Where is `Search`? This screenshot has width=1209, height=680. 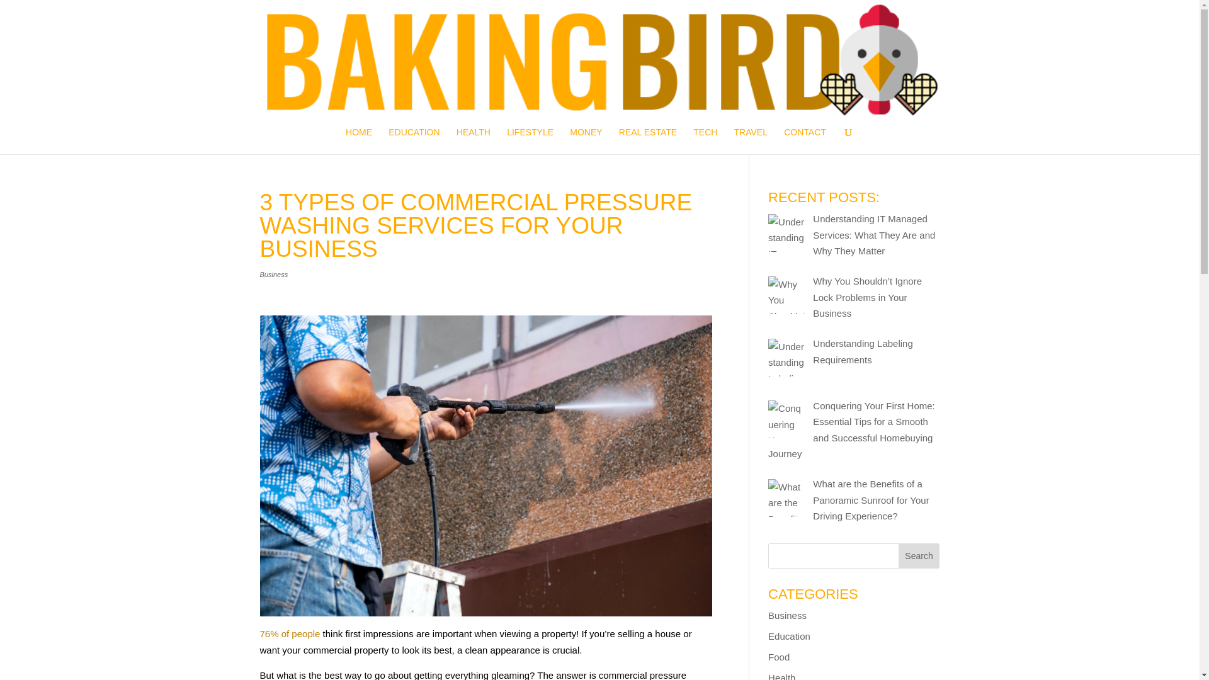 Search is located at coordinates (919, 555).